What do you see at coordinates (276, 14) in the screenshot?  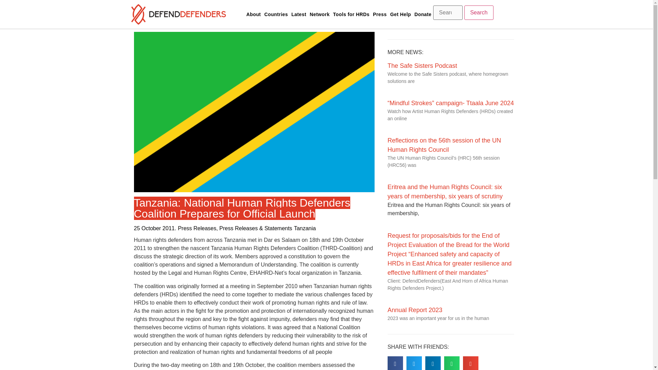 I see `Countries` at bounding box center [276, 14].